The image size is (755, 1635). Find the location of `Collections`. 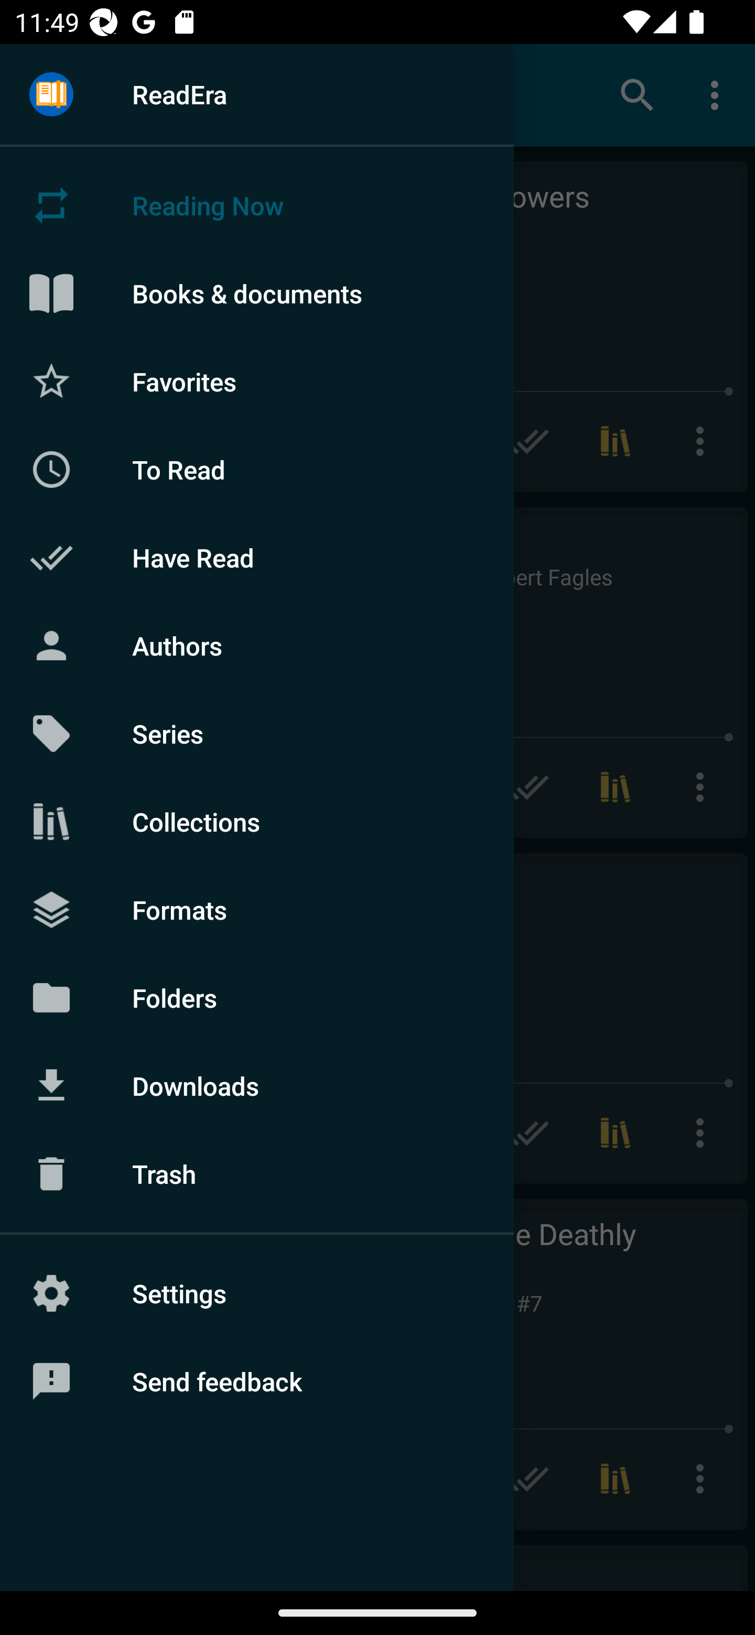

Collections is located at coordinates (257, 822).